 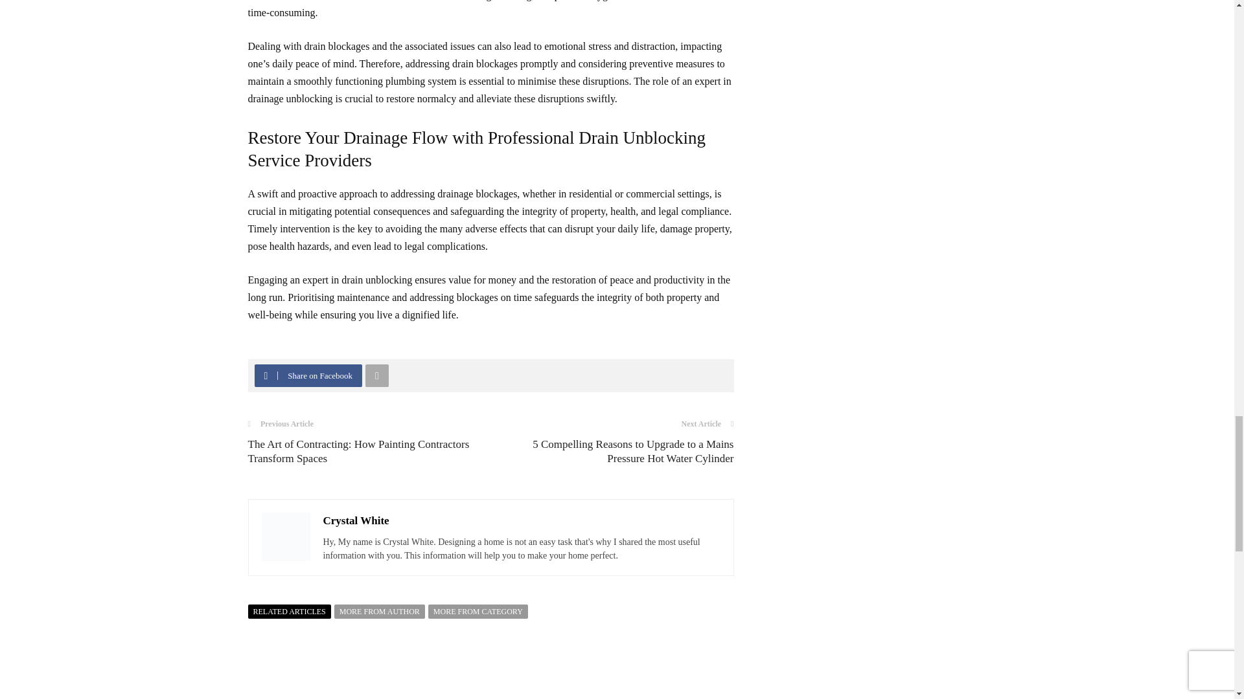 I want to click on Crystal White, so click(x=355, y=520).